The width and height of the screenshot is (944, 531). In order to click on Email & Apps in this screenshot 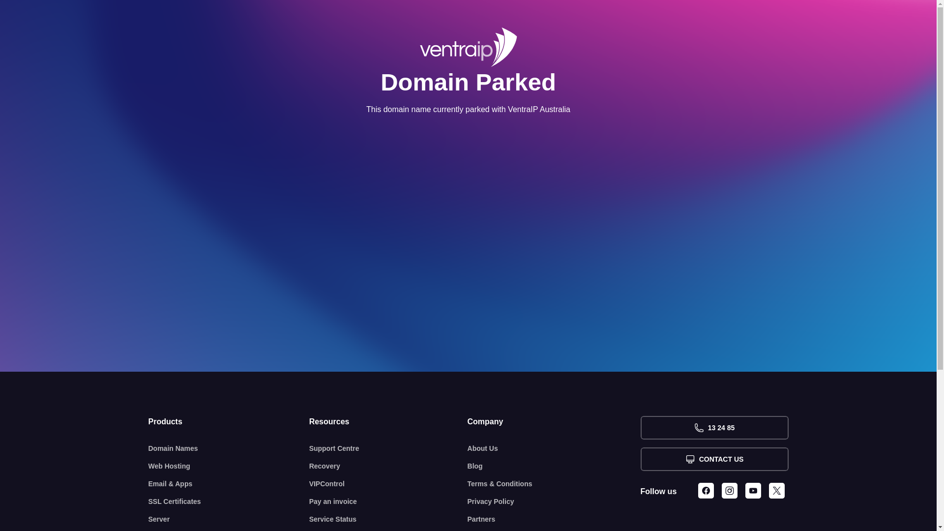, I will do `click(229, 484)`.